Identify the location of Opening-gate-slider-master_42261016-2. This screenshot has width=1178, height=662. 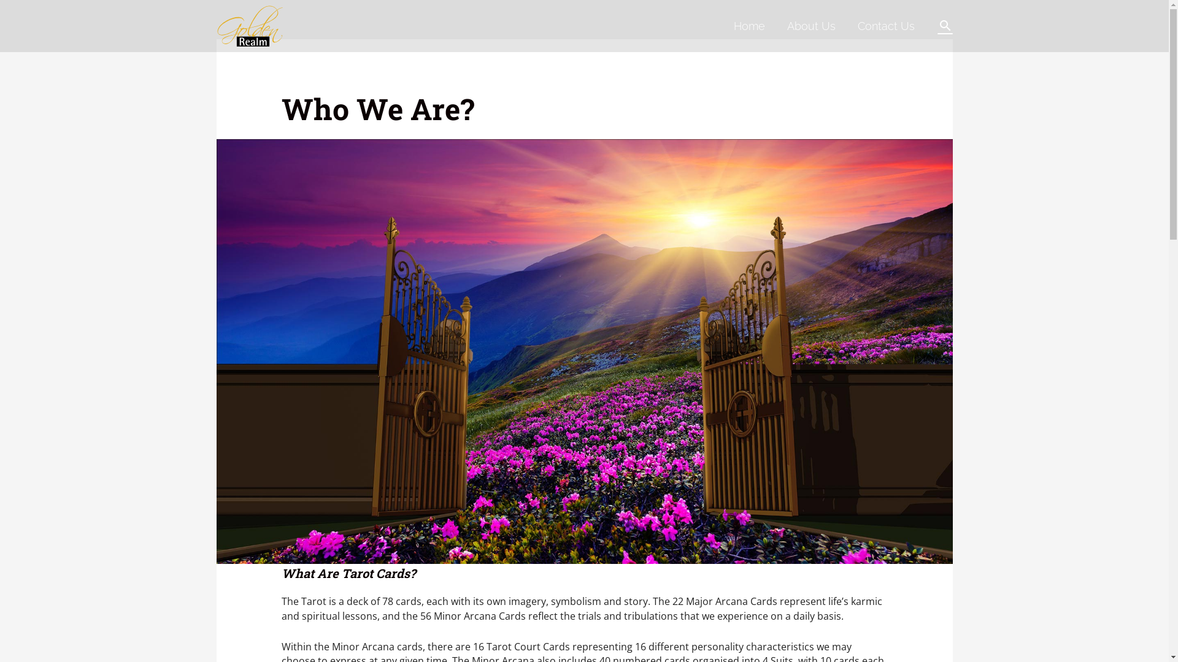
(584, 352).